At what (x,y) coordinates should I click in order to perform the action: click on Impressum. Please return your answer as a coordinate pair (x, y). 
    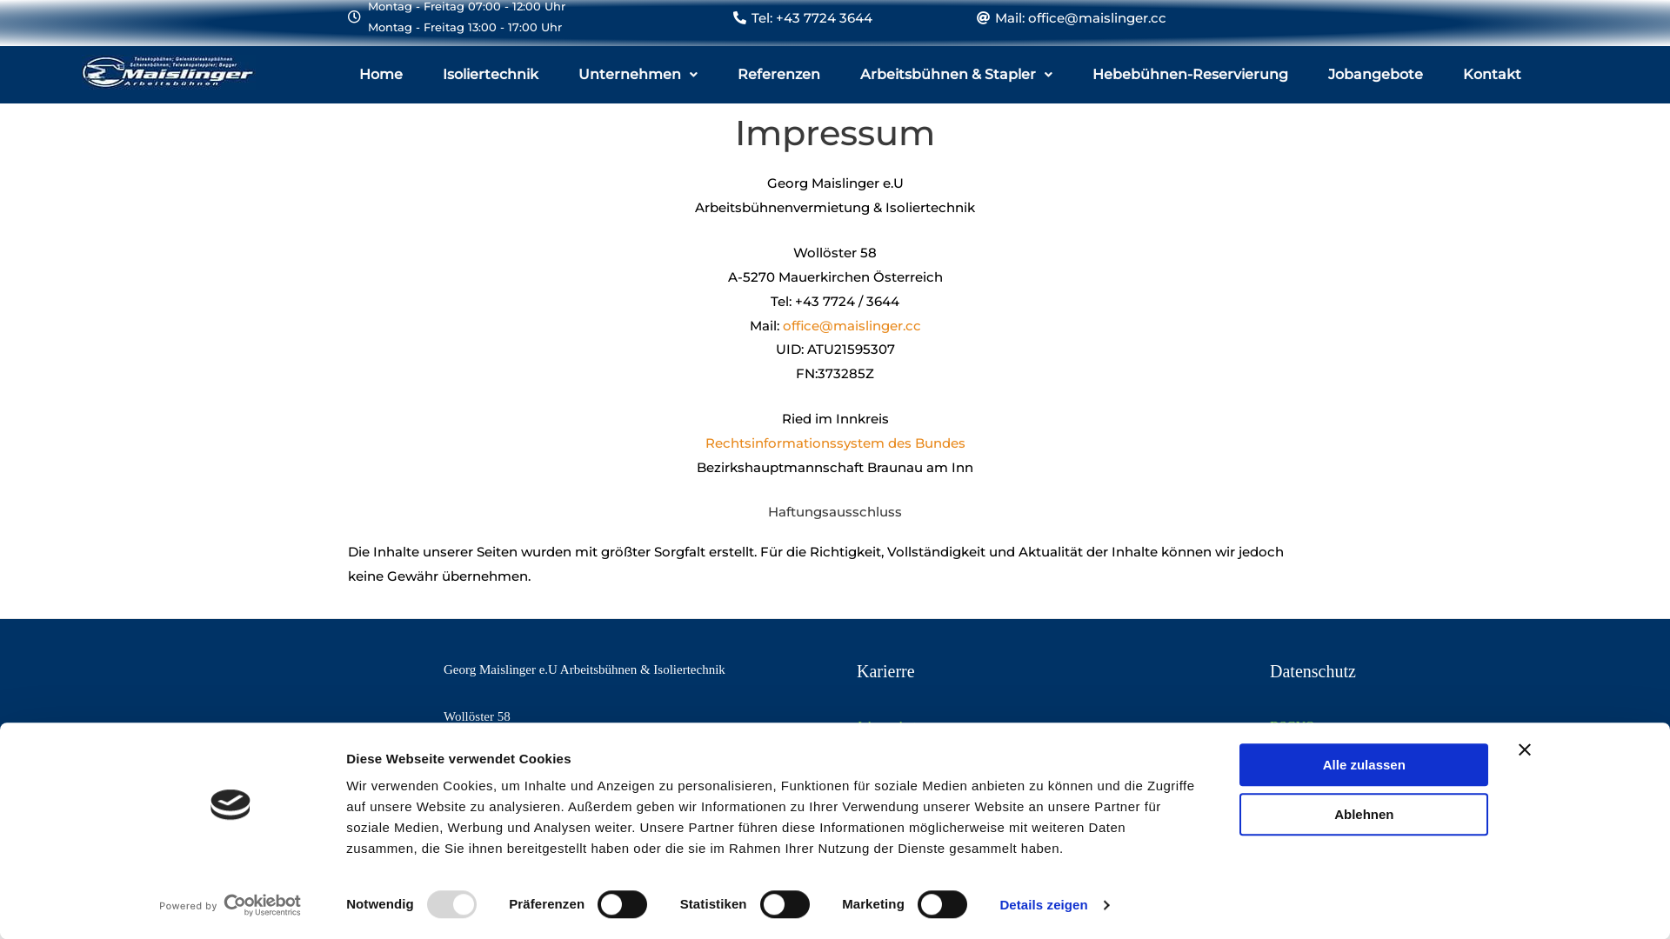
    Looking at the image, I should click on (1299, 750).